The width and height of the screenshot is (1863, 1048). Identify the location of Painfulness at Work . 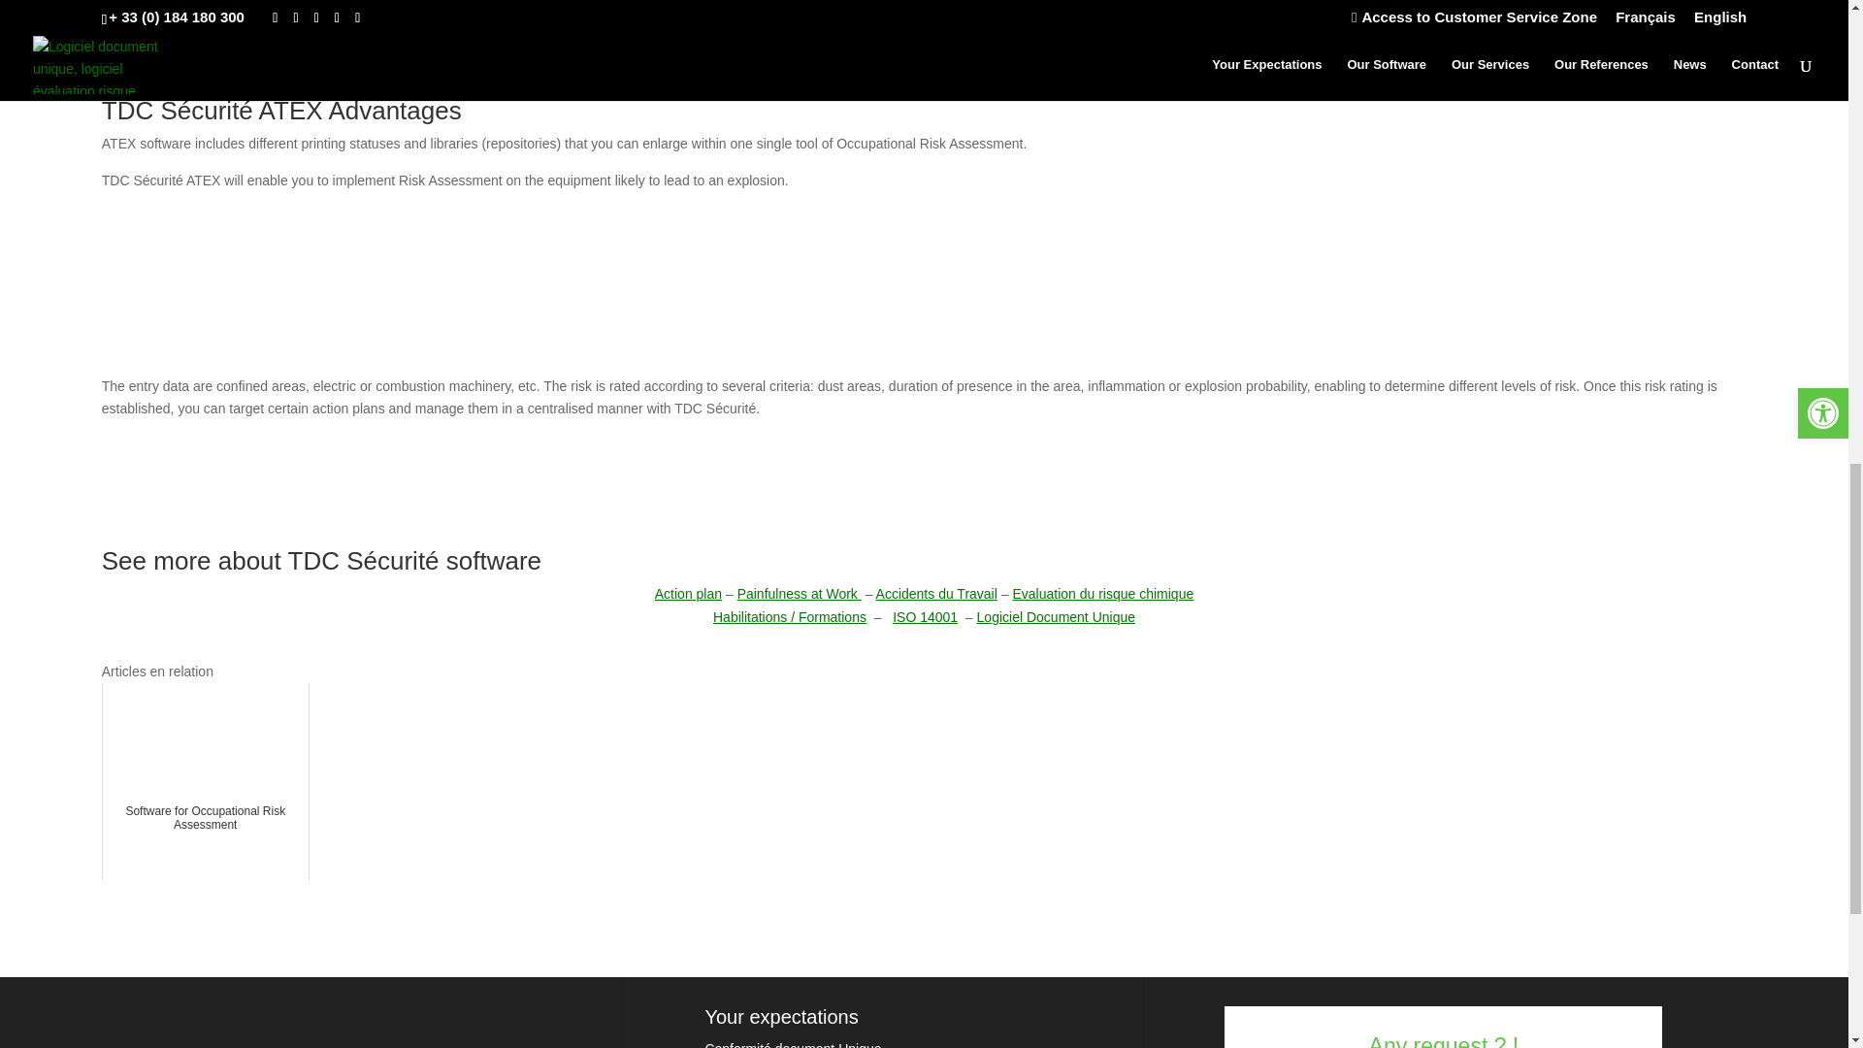
(800, 593).